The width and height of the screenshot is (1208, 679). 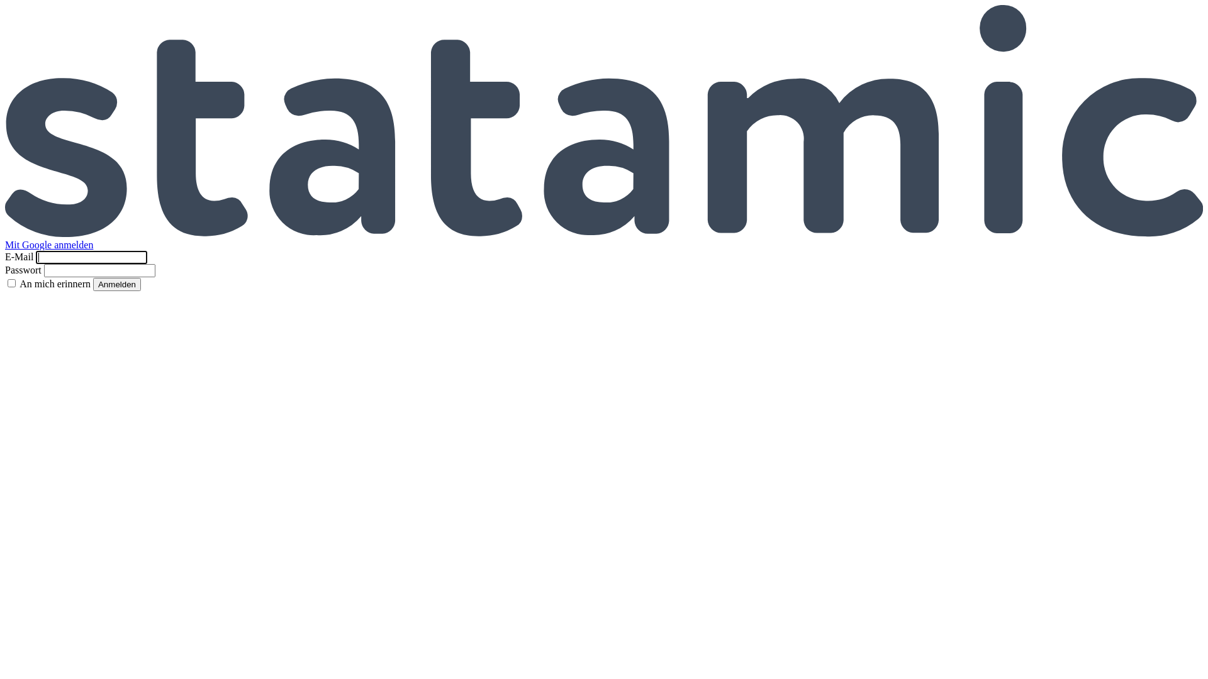 What do you see at coordinates (49, 245) in the screenshot?
I see `Mit Google anmelden` at bounding box center [49, 245].